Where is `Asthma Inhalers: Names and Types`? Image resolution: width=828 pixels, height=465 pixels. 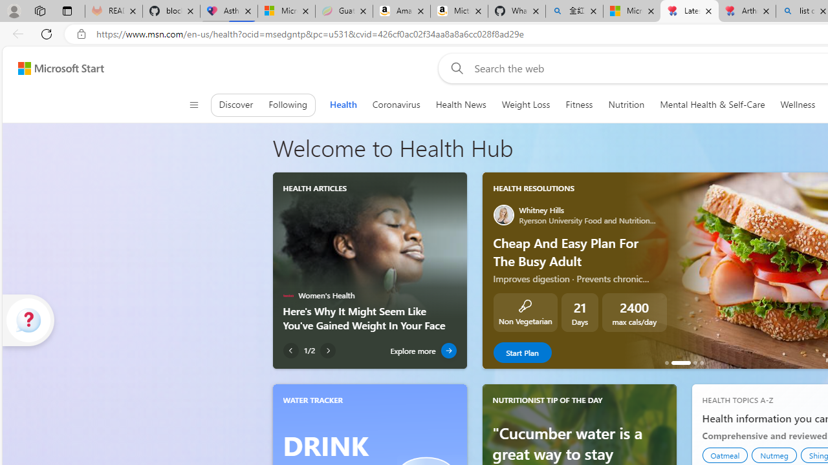 Asthma Inhalers: Names and Types is located at coordinates (229, 12).